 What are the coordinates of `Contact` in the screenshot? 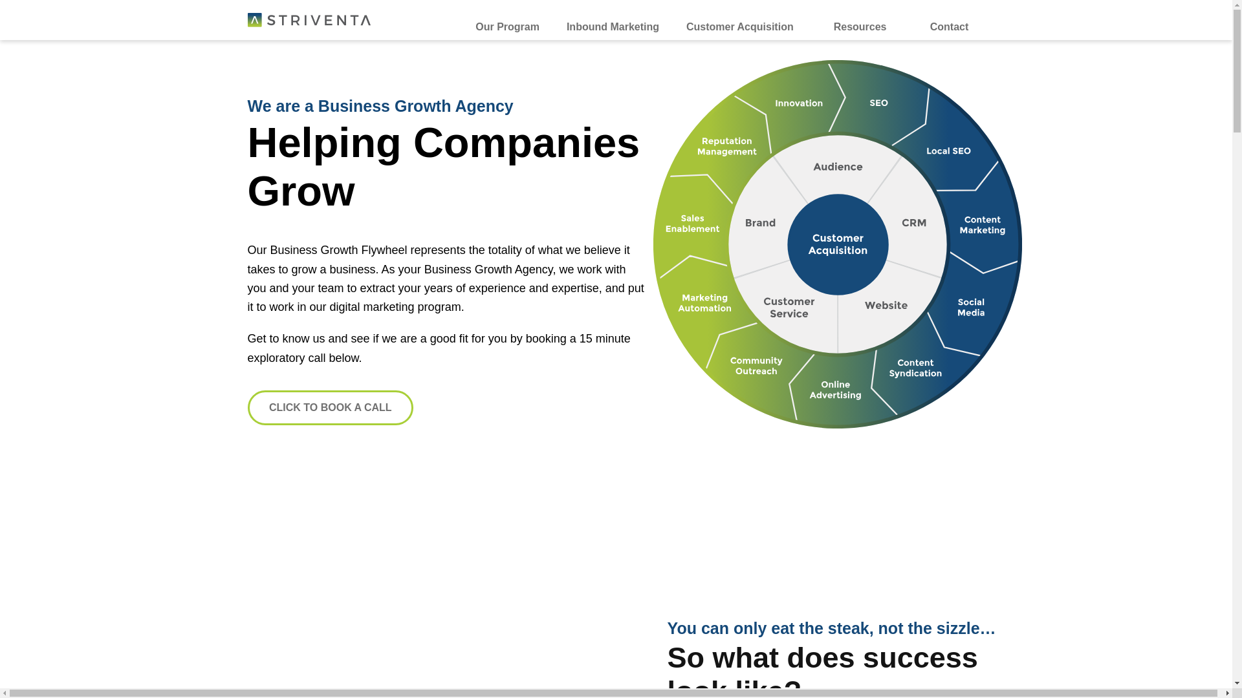 It's located at (948, 19).